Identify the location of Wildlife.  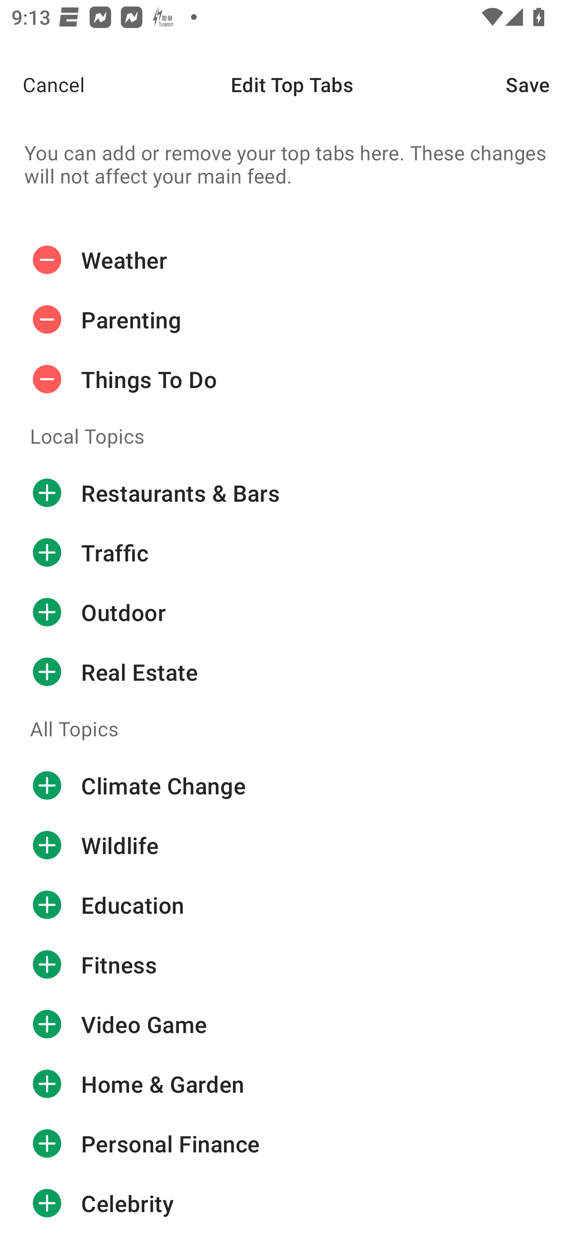
(292, 845).